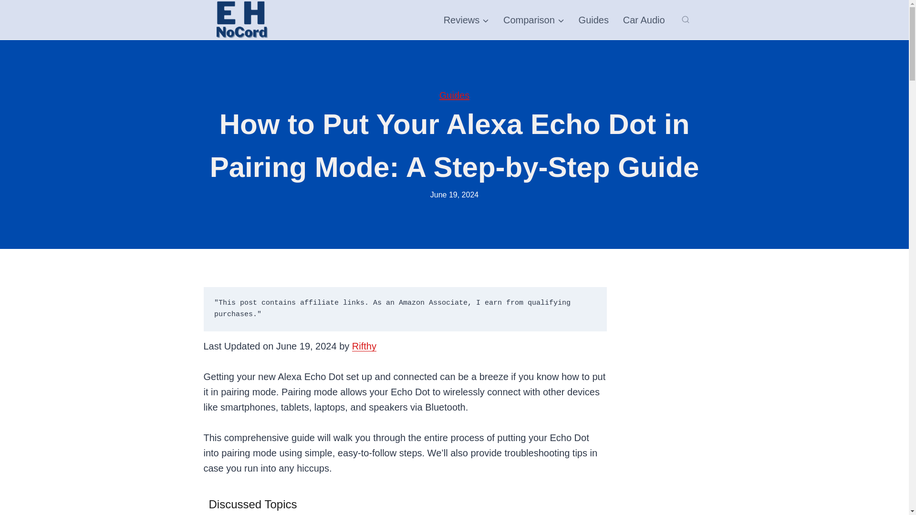  Describe the element at coordinates (644, 20) in the screenshot. I see `Car Audio` at that location.